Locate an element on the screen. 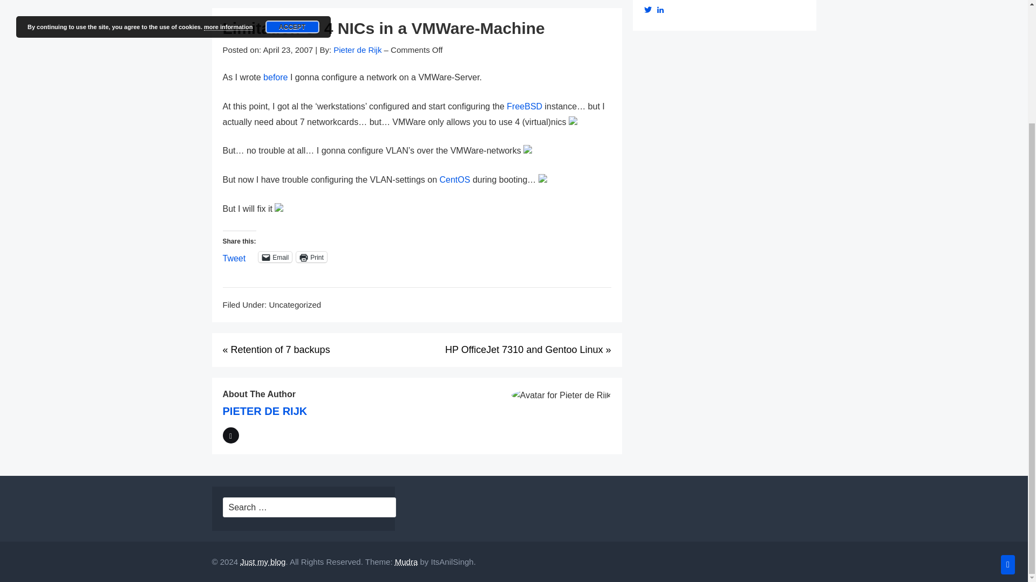 Image resolution: width=1036 pixels, height=582 pixels. Tweet is located at coordinates (234, 256).